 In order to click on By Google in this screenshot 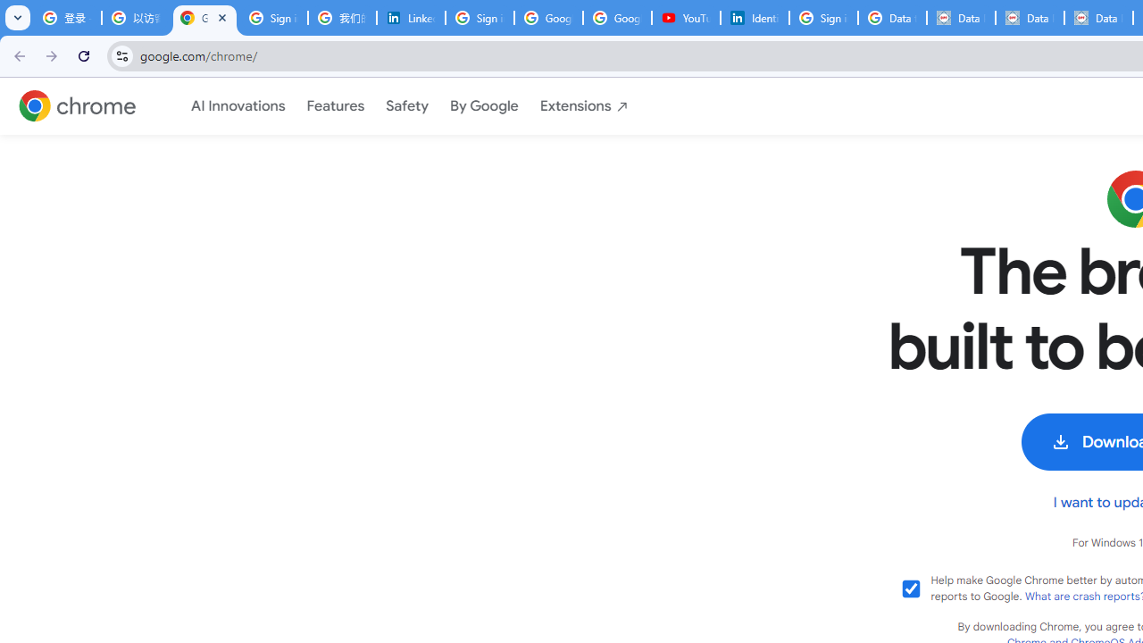, I will do `click(484, 105)`.